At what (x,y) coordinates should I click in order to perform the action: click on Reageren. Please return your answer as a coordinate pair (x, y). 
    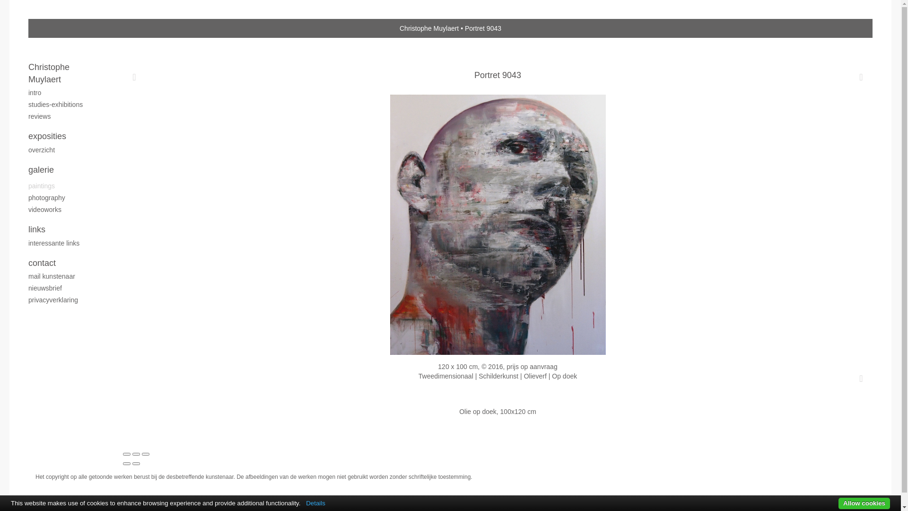
    Looking at the image, I should click on (861, 378).